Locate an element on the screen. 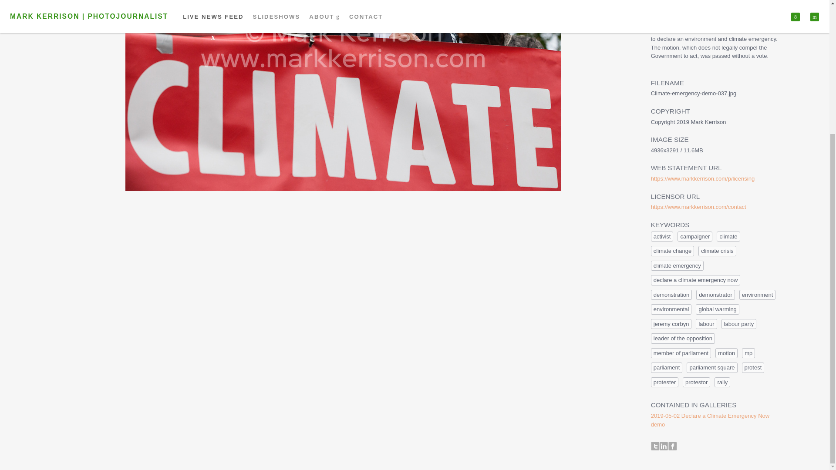 The width and height of the screenshot is (836, 470). leader of the opposition is located at coordinates (683, 338).